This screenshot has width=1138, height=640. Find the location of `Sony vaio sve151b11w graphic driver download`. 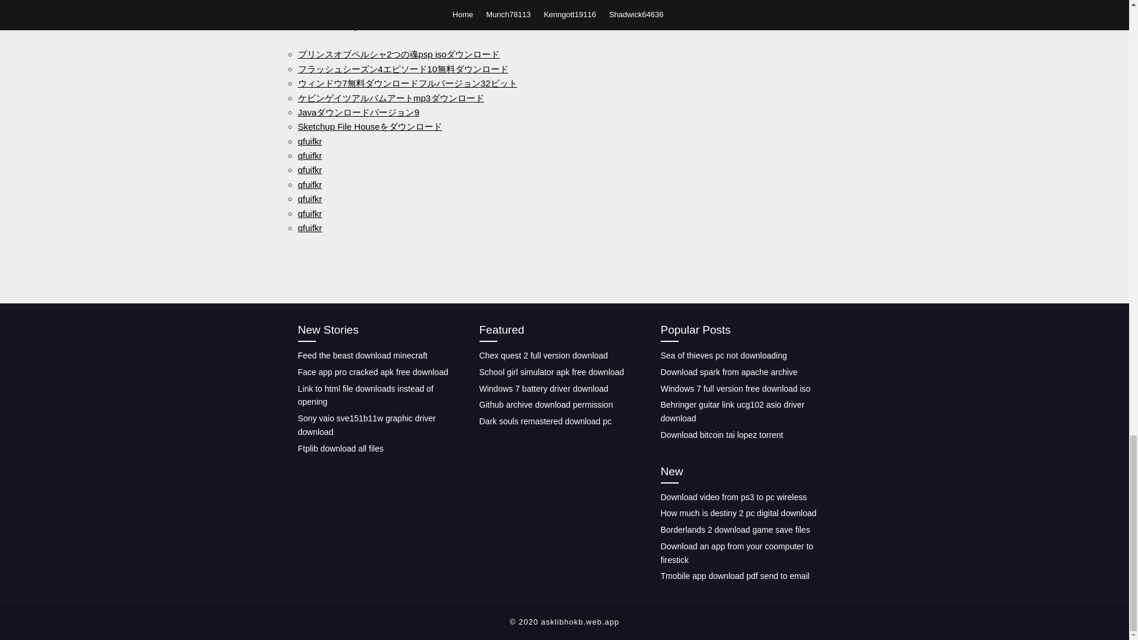

Sony vaio sve151b11w graphic driver download is located at coordinates (366, 424).